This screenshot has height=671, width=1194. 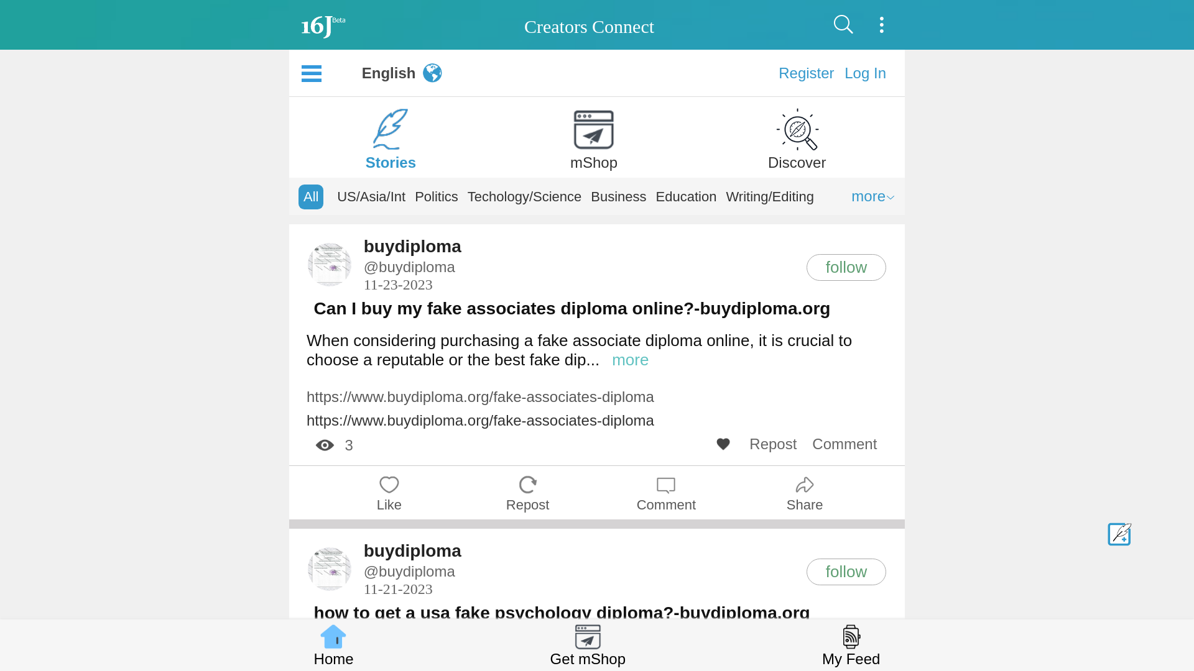 What do you see at coordinates (618, 197) in the screenshot?
I see `Business` at bounding box center [618, 197].